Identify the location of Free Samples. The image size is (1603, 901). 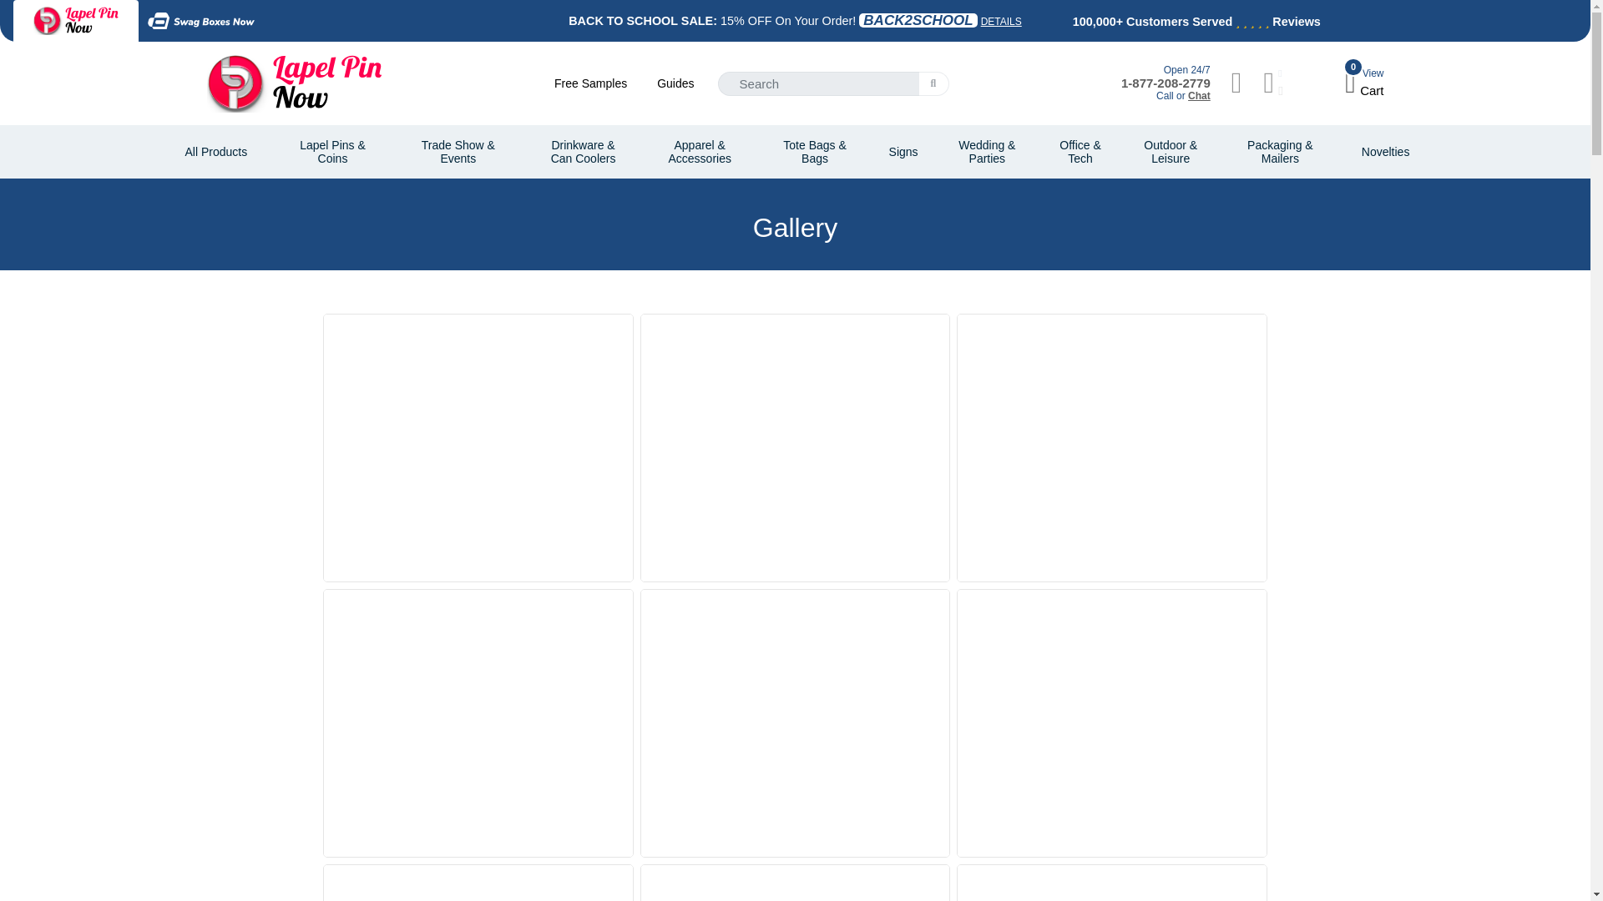
(590, 83).